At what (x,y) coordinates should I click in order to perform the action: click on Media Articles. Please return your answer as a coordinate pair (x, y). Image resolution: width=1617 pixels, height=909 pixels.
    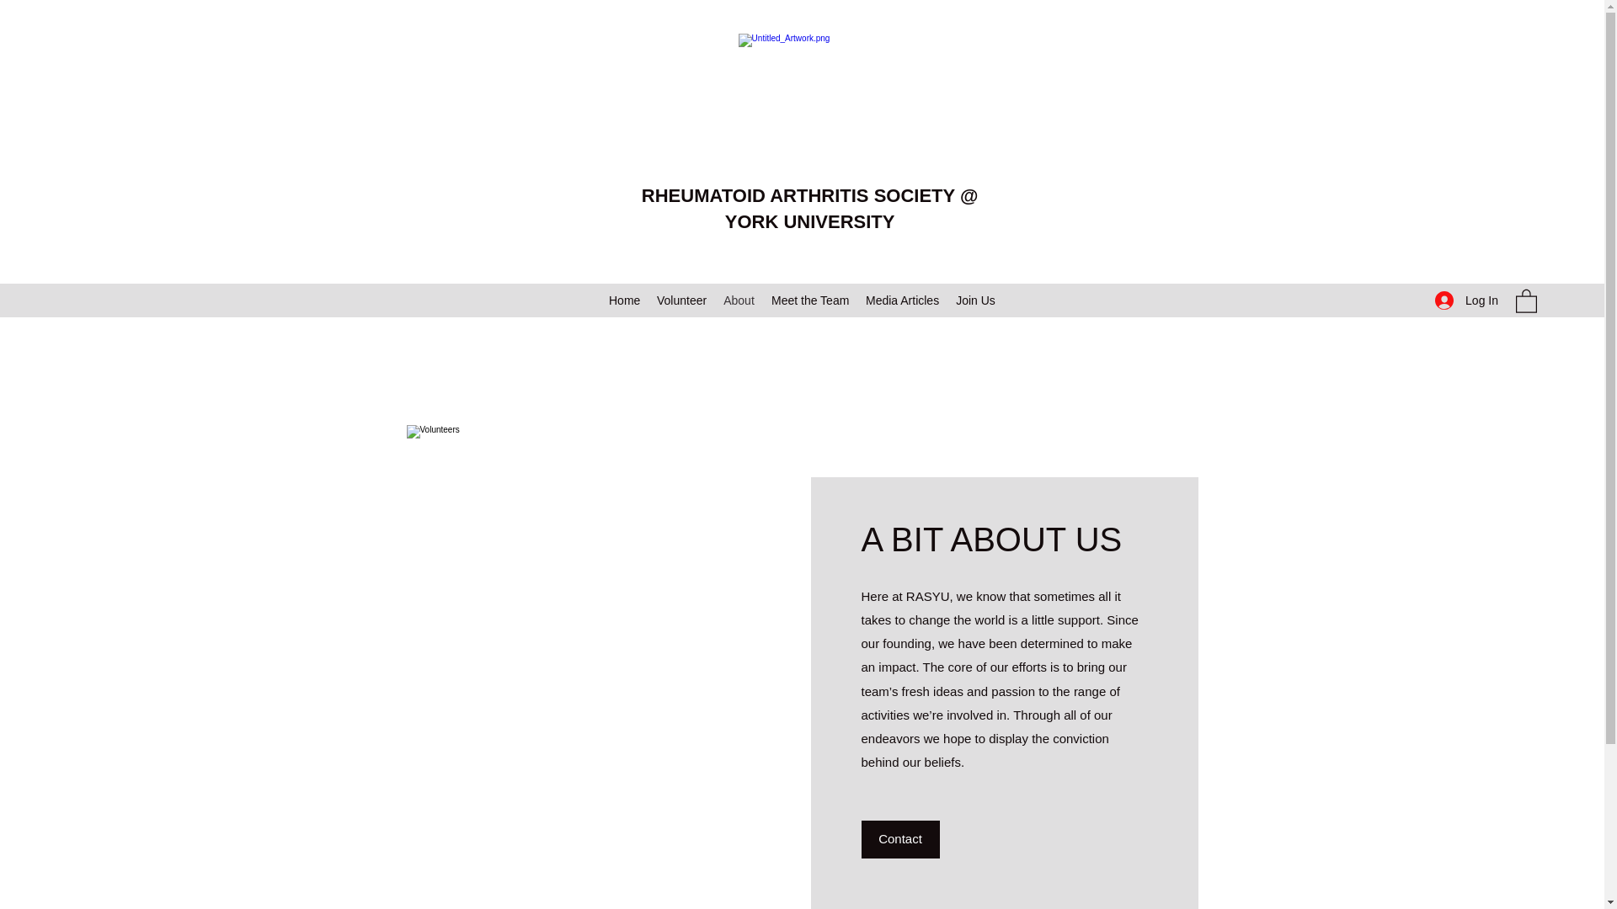
    Looking at the image, I should click on (902, 300).